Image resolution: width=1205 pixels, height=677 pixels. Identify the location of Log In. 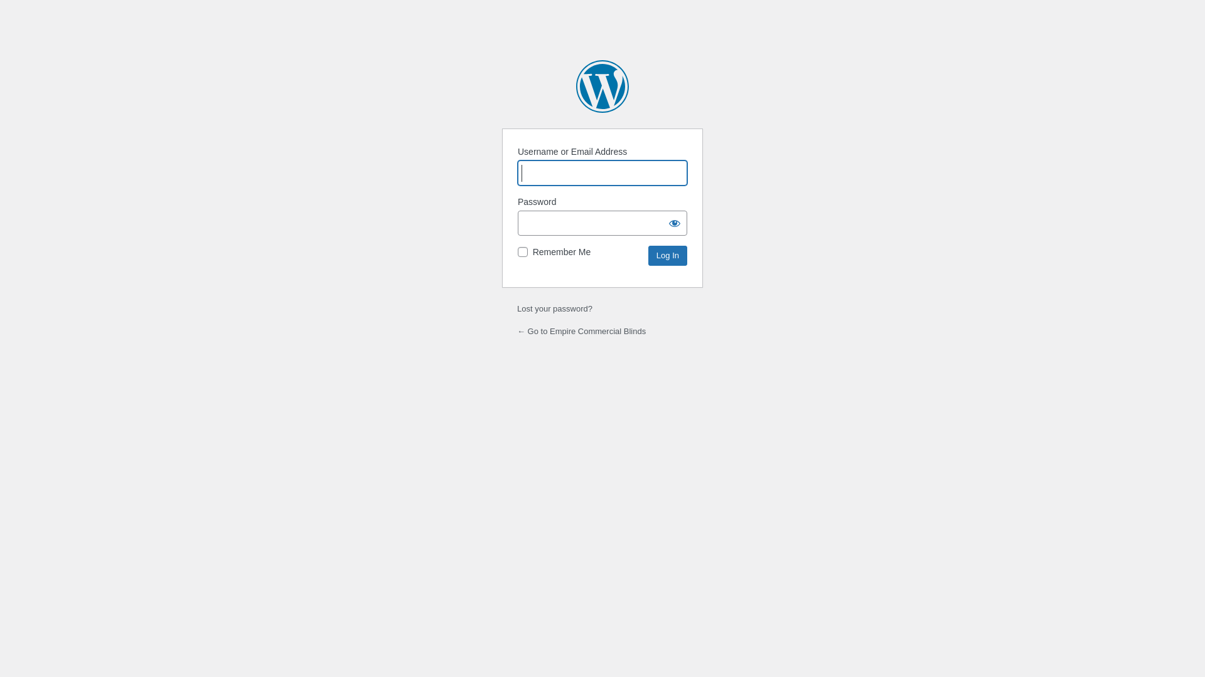
(668, 256).